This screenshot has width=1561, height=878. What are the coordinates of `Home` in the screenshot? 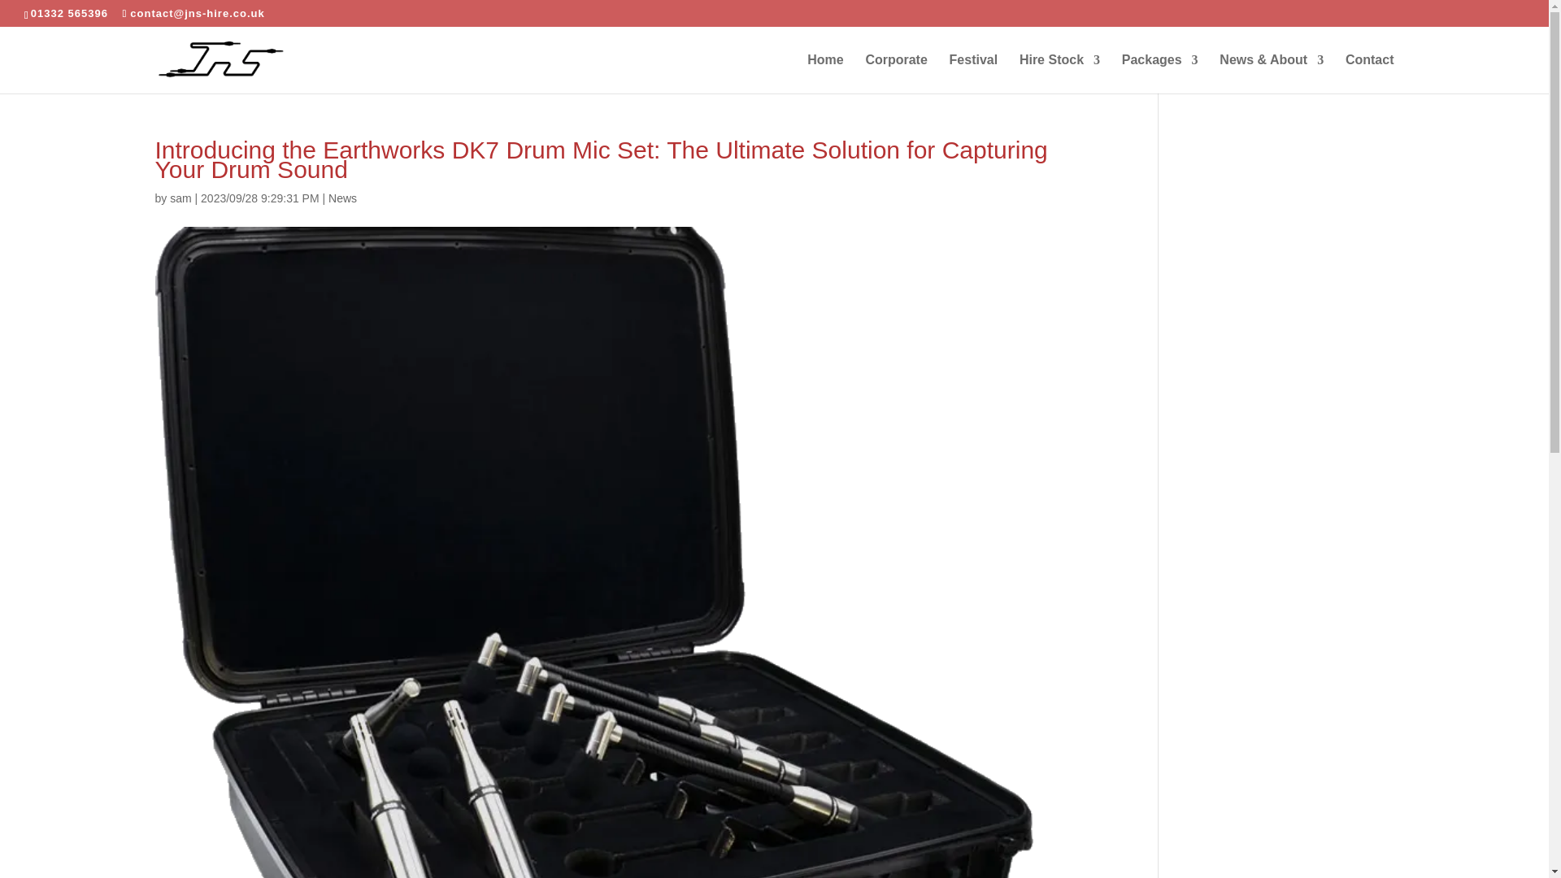 It's located at (824, 73).